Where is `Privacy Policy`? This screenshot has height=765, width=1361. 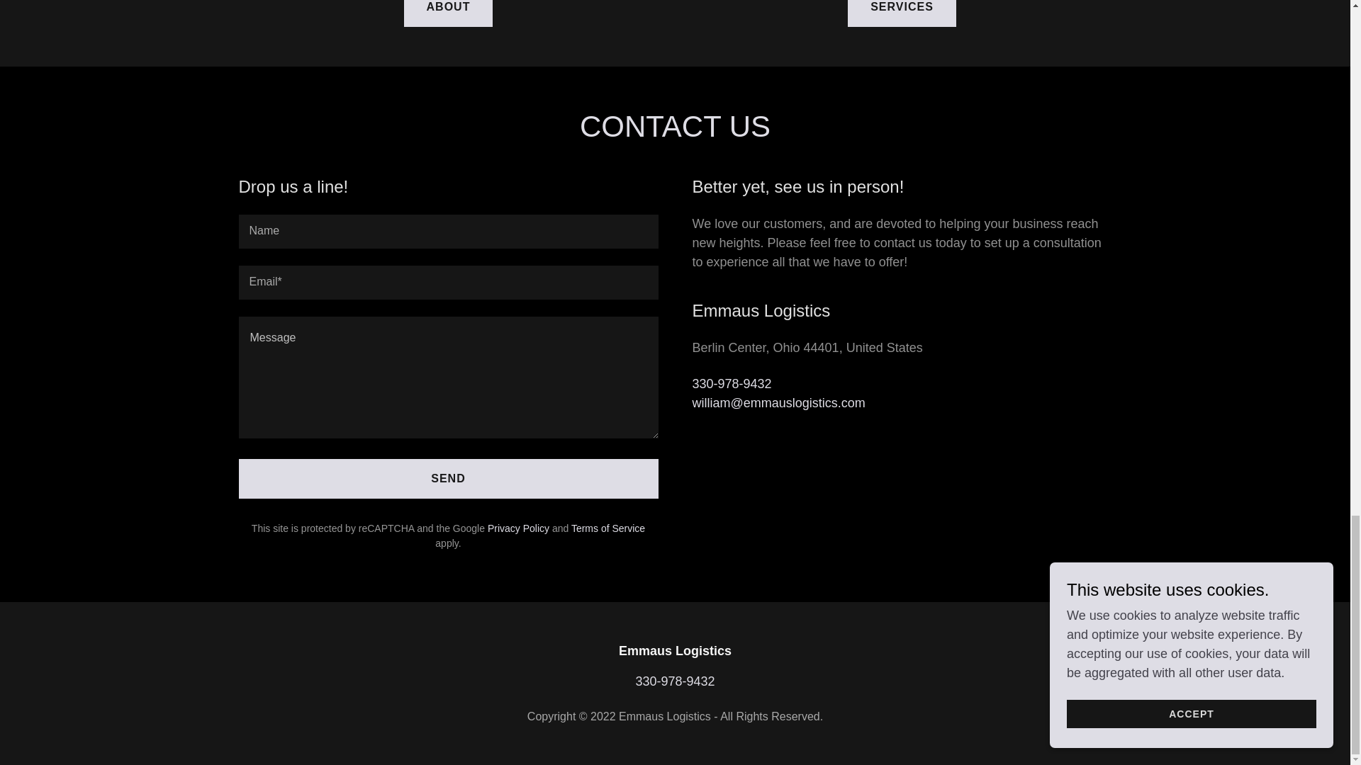 Privacy Policy is located at coordinates (518, 528).